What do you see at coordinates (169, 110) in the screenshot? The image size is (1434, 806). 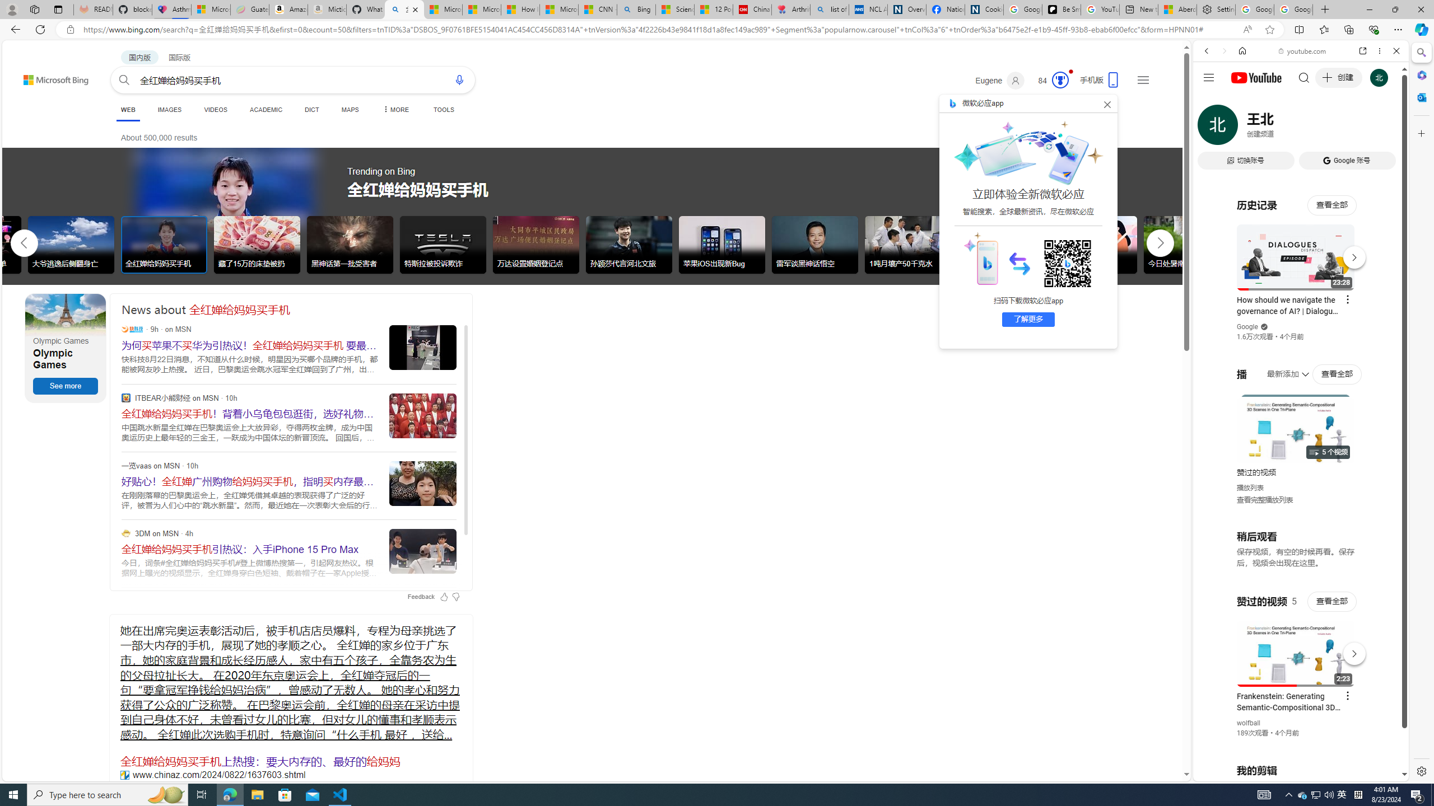 I see `IMAGES` at bounding box center [169, 110].